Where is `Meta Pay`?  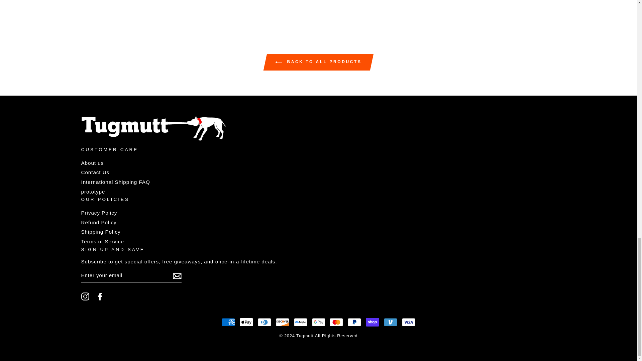 Meta Pay is located at coordinates (301, 322).